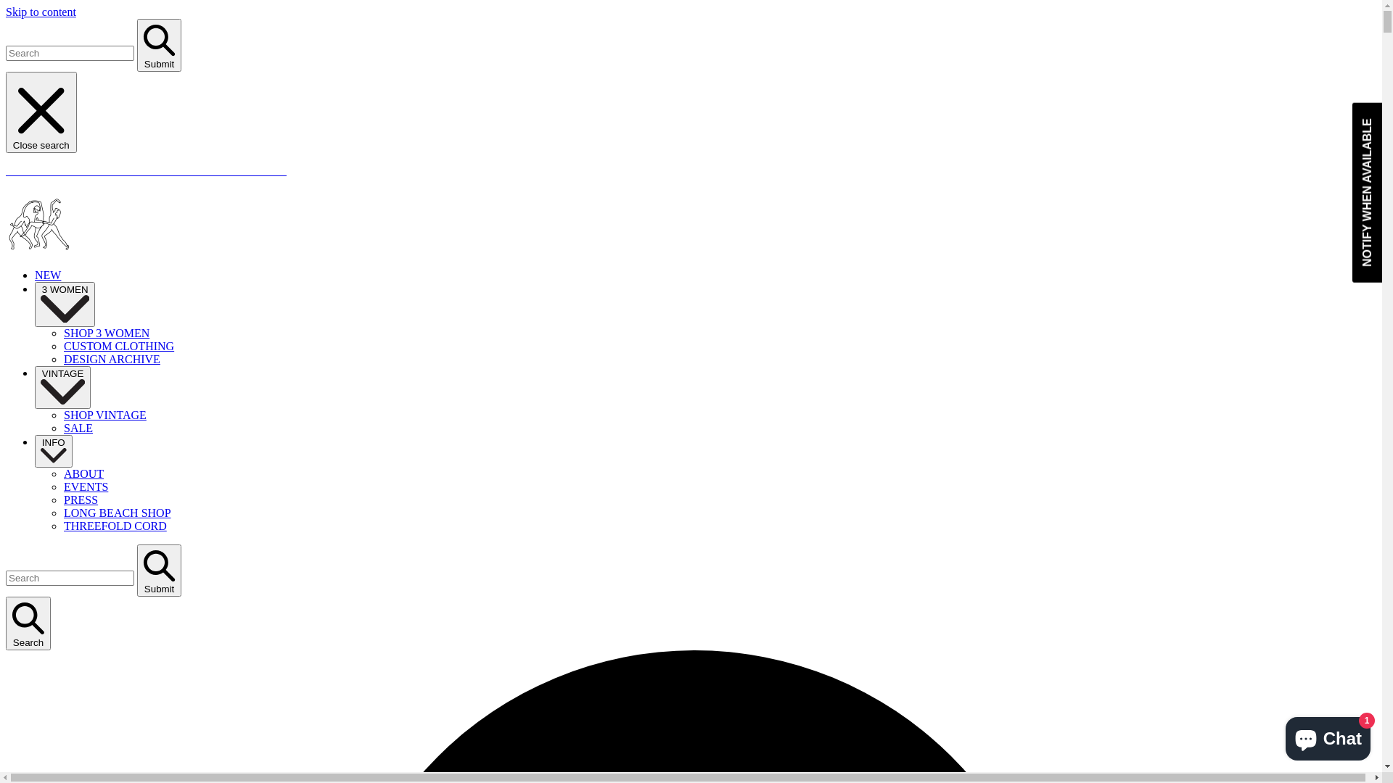 The image size is (1393, 783). I want to click on Search, so click(28, 623).